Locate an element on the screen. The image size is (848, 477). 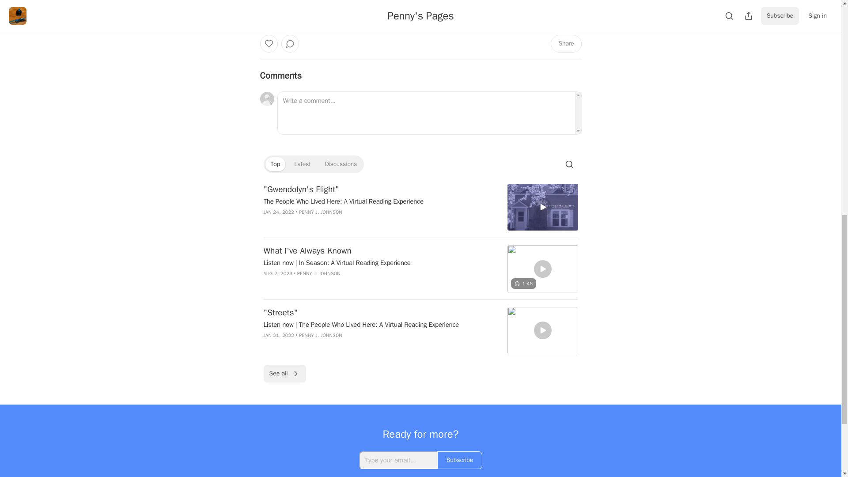
Latest is located at coordinates (302, 164).